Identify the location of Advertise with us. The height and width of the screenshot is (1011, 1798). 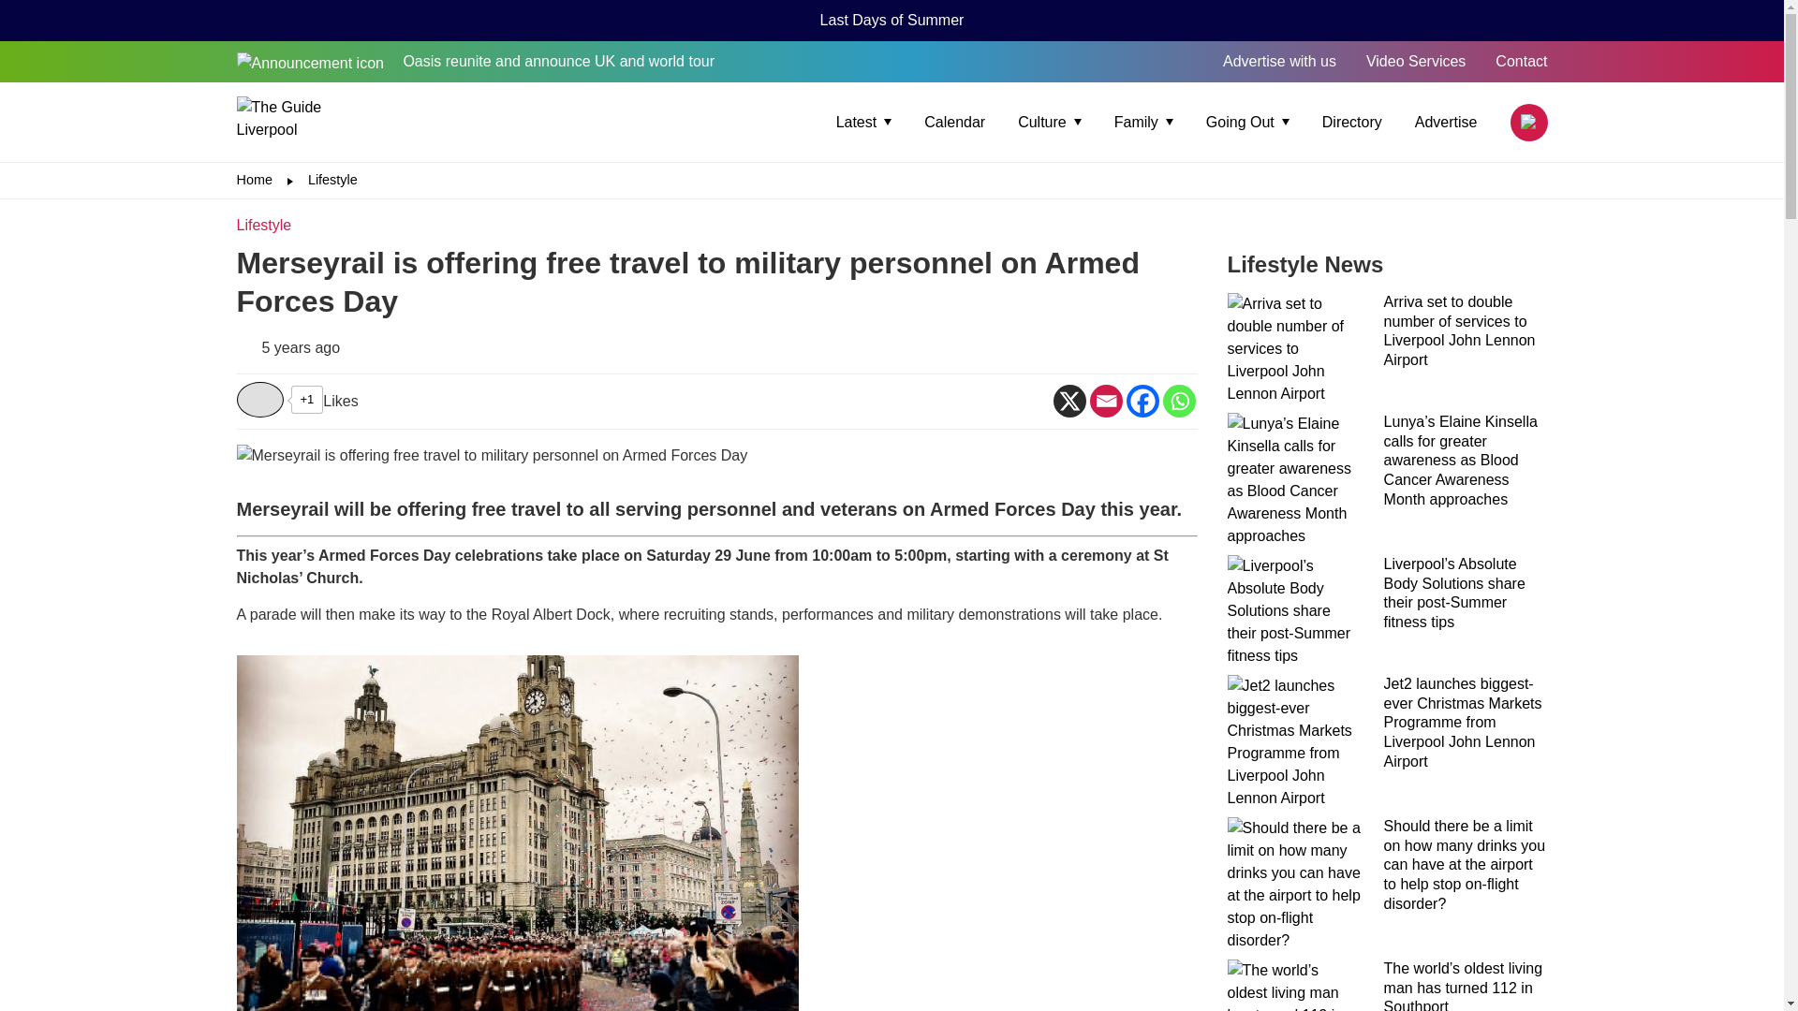
(1279, 62).